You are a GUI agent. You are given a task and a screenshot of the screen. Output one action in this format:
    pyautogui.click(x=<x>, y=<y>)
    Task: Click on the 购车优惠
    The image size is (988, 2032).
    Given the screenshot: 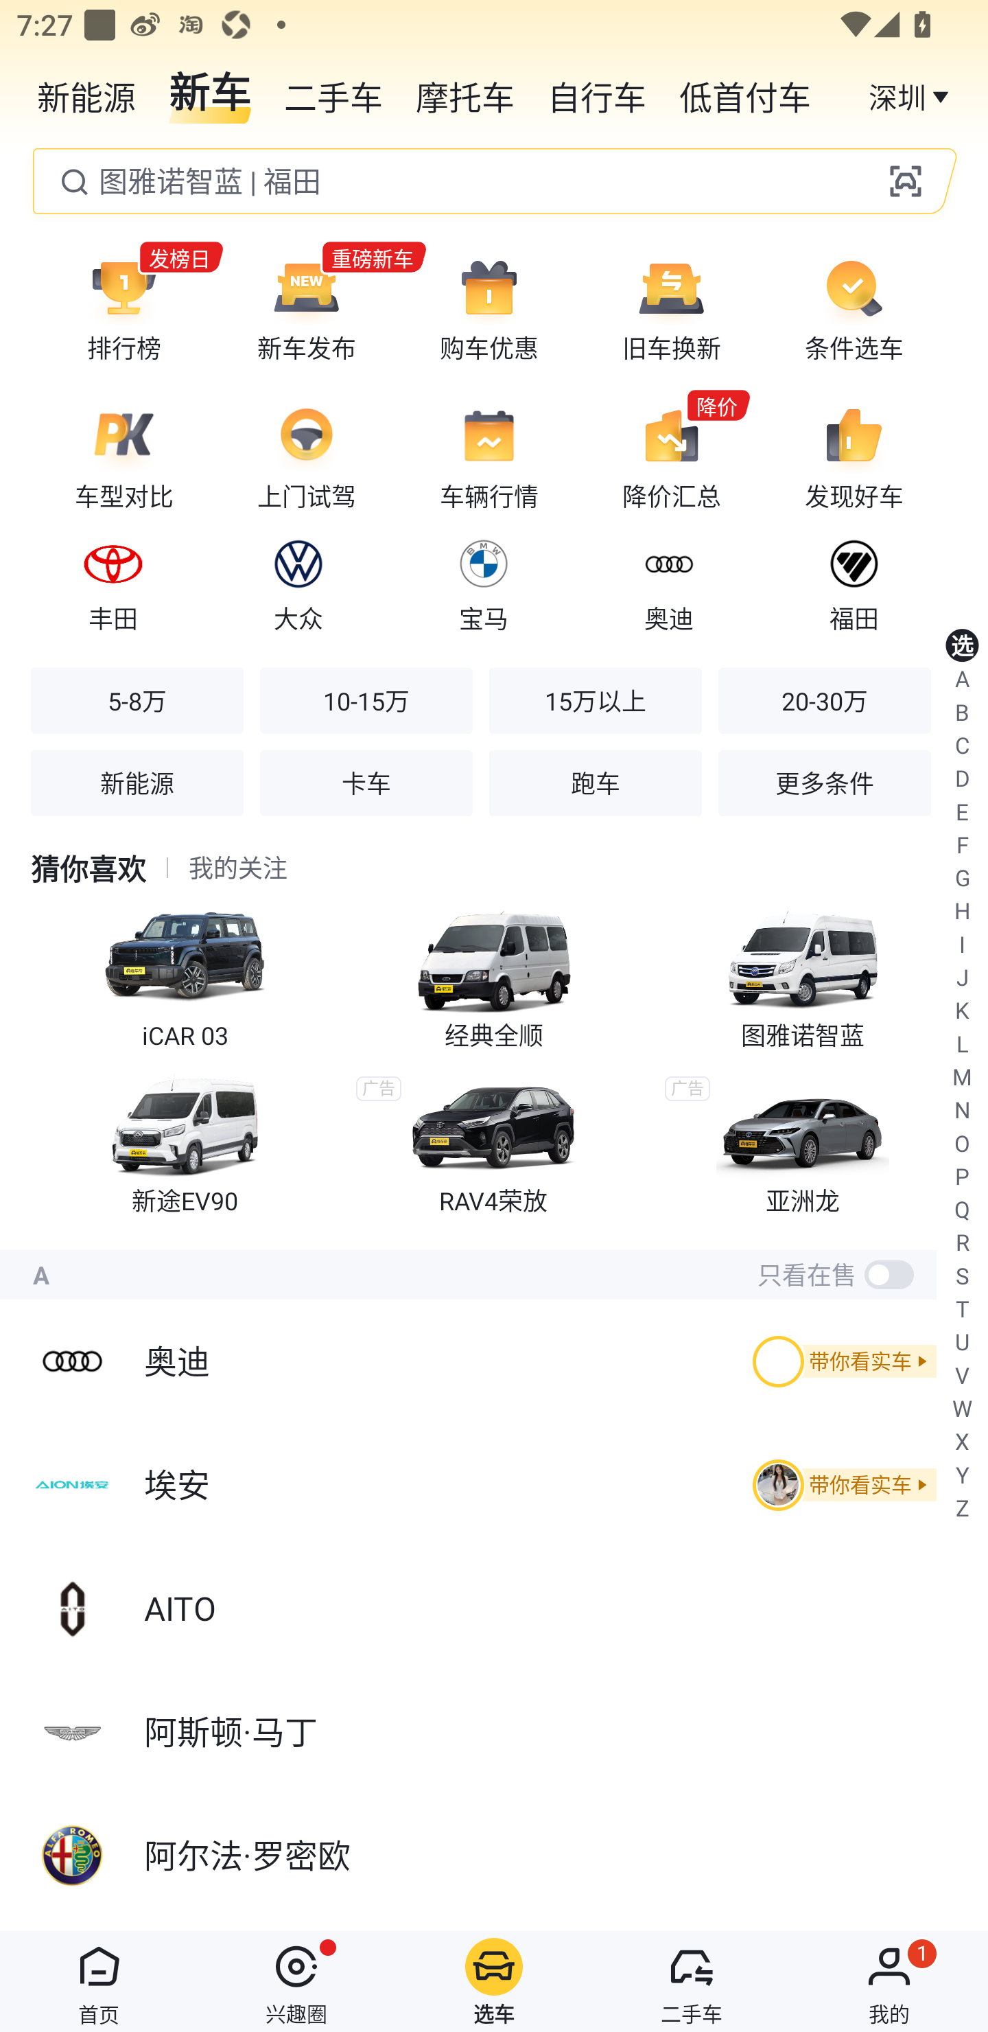 What is the action you would take?
    pyautogui.click(x=489, y=309)
    